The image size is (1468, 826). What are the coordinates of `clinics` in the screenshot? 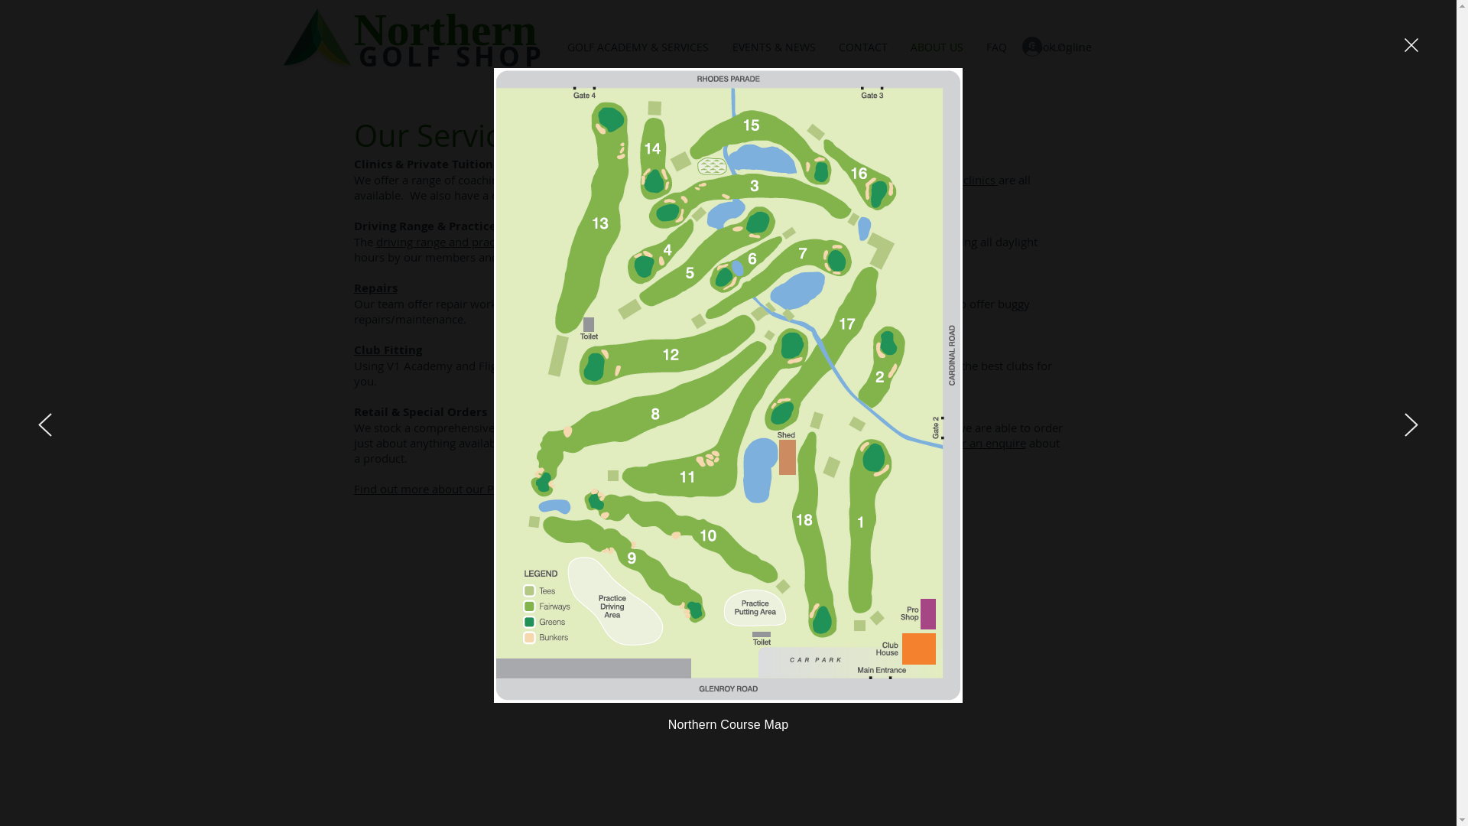 It's located at (981, 179).